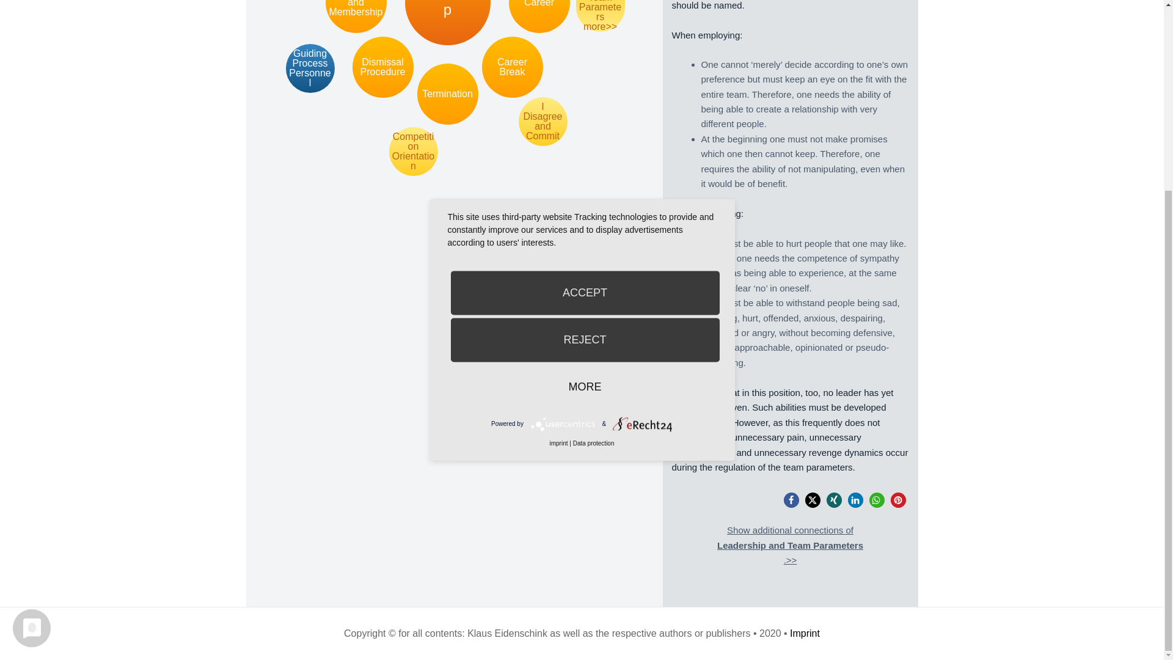  What do you see at coordinates (511, 67) in the screenshot?
I see `Career Break` at bounding box center [511, 67].